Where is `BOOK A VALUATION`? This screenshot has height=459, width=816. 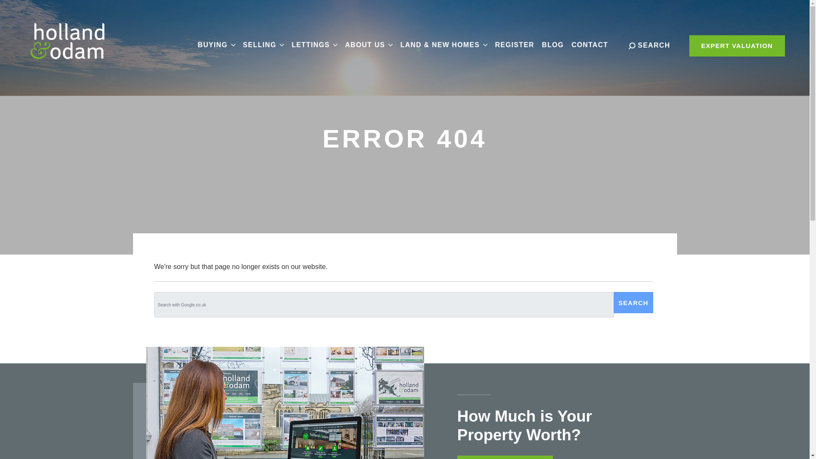 BOOK A VALUATION is located at coordinates (505, 457).